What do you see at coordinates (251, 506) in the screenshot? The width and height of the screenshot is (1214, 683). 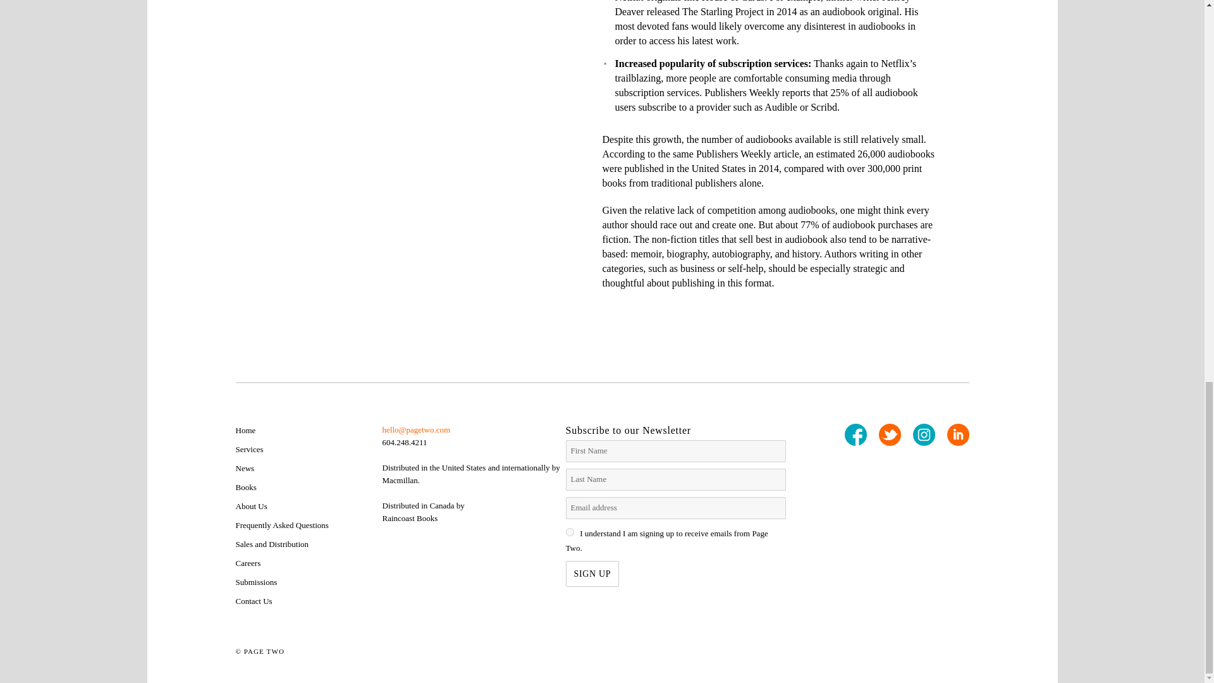 I see `About Us` at bounding box center [251, 506].